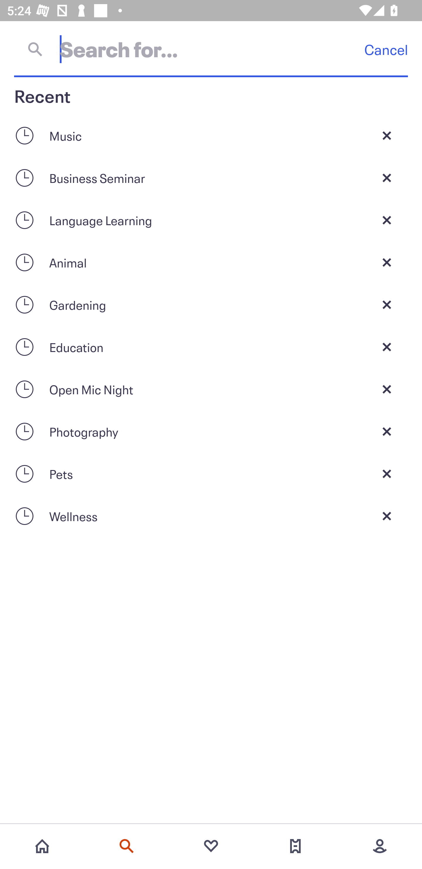  Describe the element at coordinates (211, 220) in the screenshot. I see `Language Learning Close current screen` at that location.